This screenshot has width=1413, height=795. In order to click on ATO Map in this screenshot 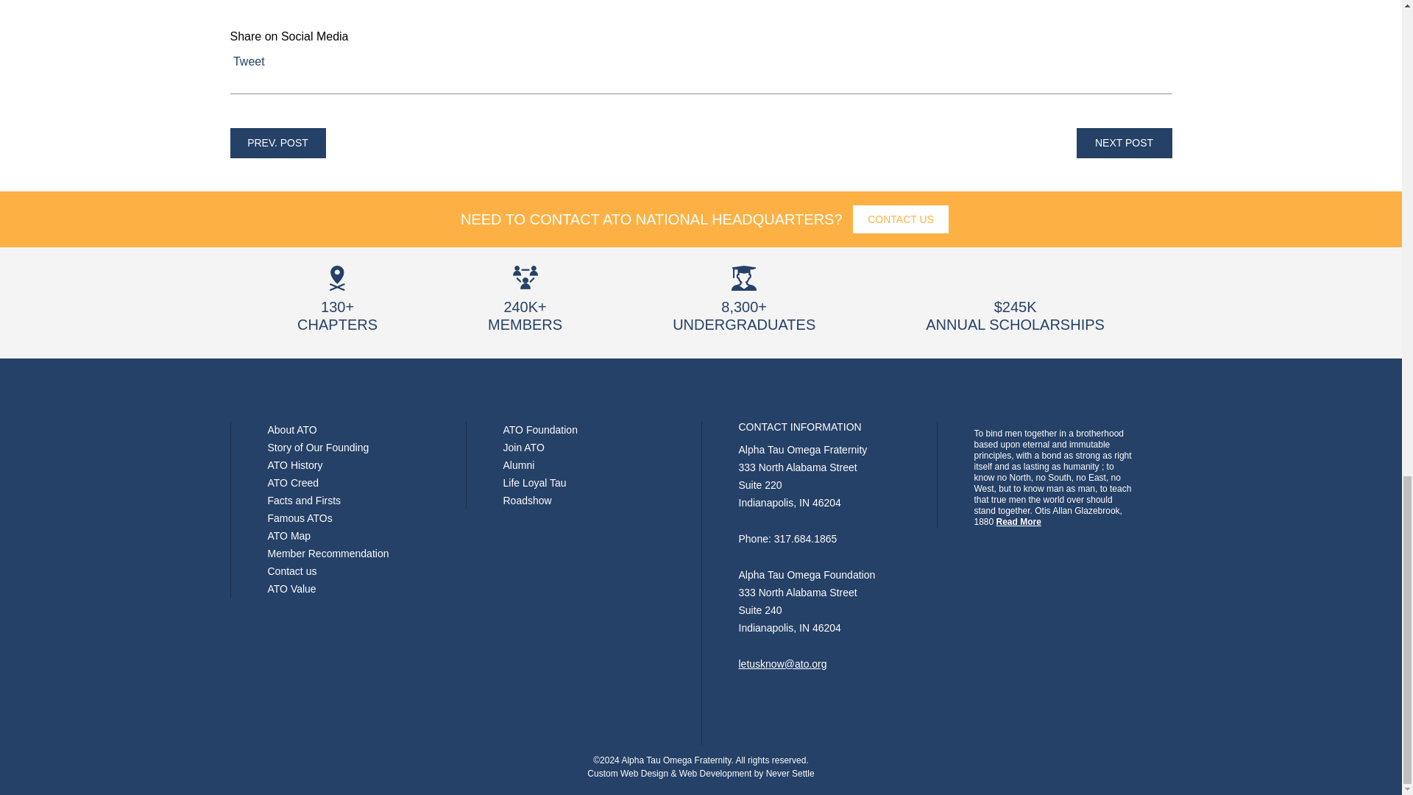, I will do `click(289, 536)`.